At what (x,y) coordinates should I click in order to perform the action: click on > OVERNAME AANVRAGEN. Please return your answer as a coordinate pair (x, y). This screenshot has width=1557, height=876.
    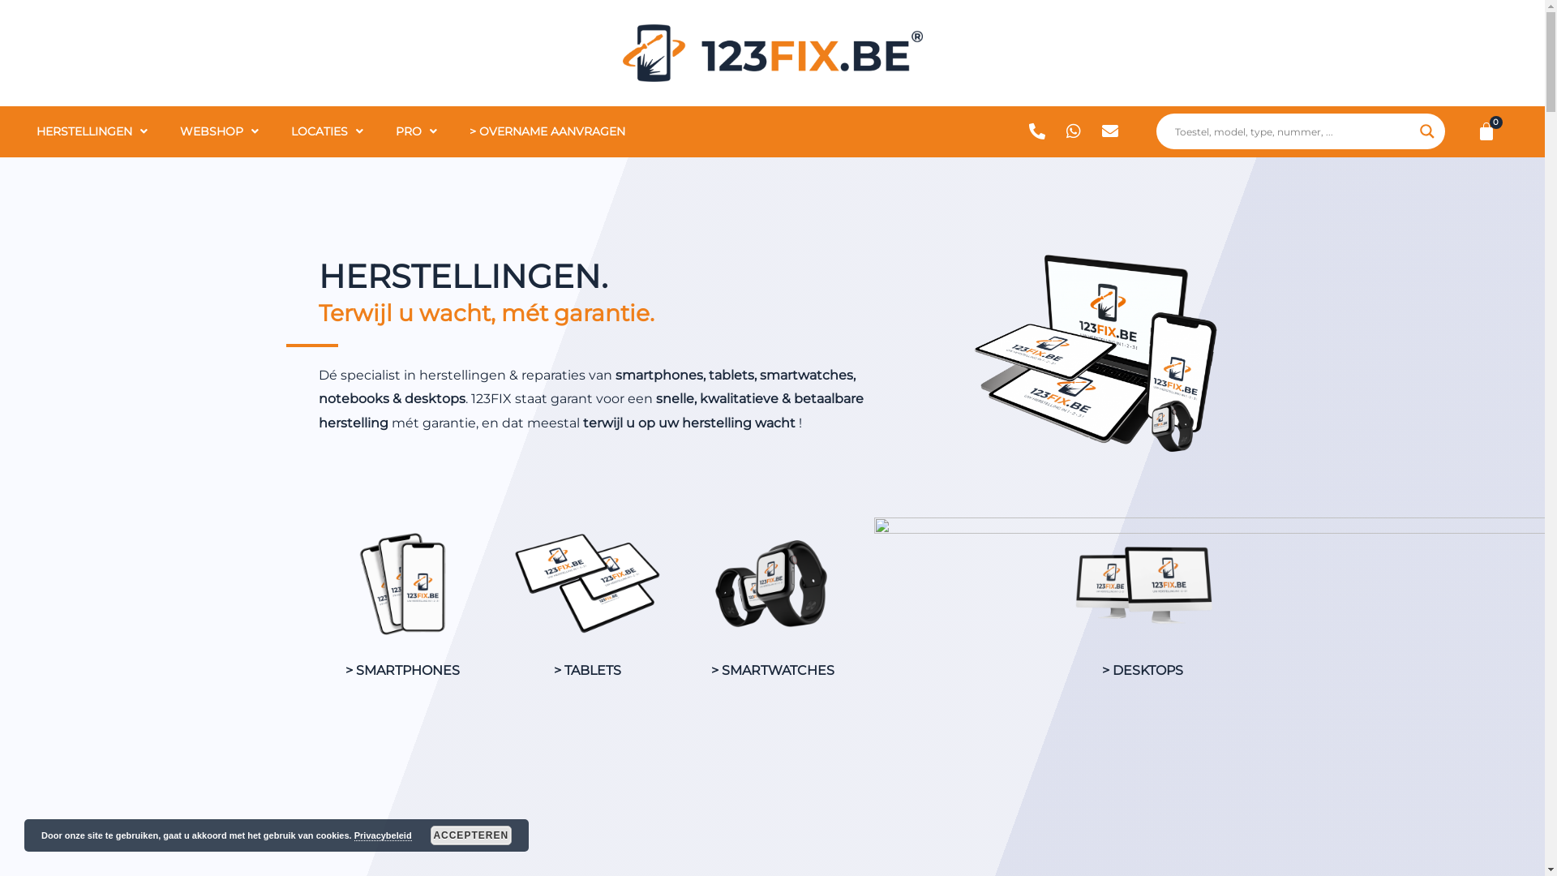
    Looking at the image, I should click on (547, 131).